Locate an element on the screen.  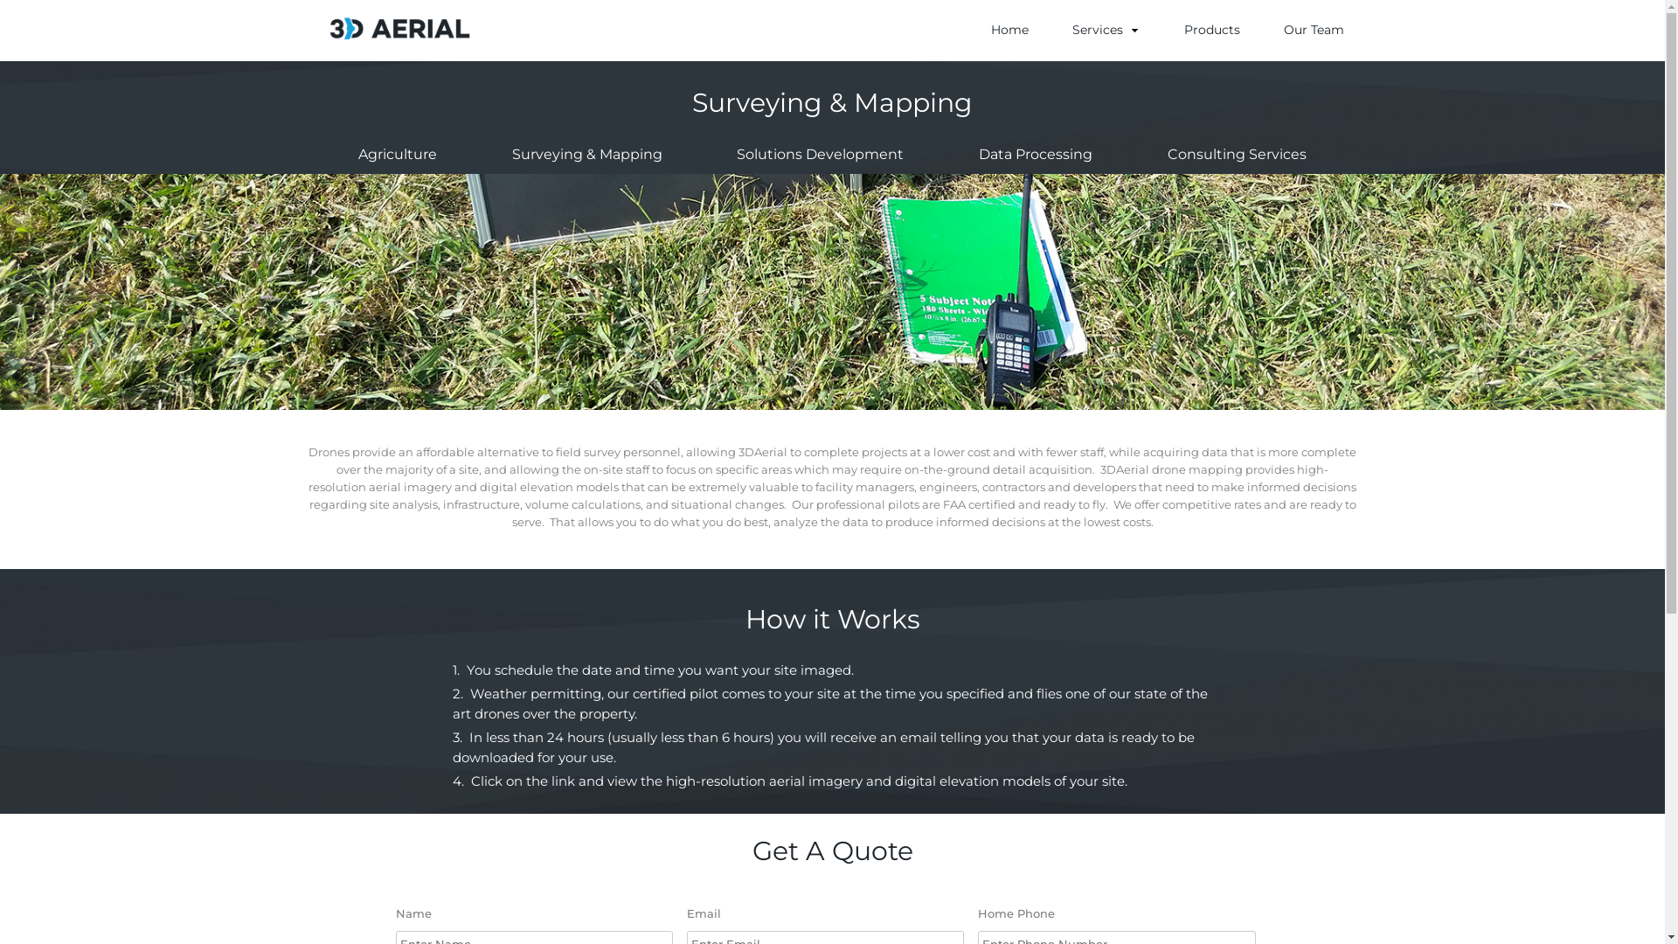
3D Aerial is located at coordinates (352, 75).